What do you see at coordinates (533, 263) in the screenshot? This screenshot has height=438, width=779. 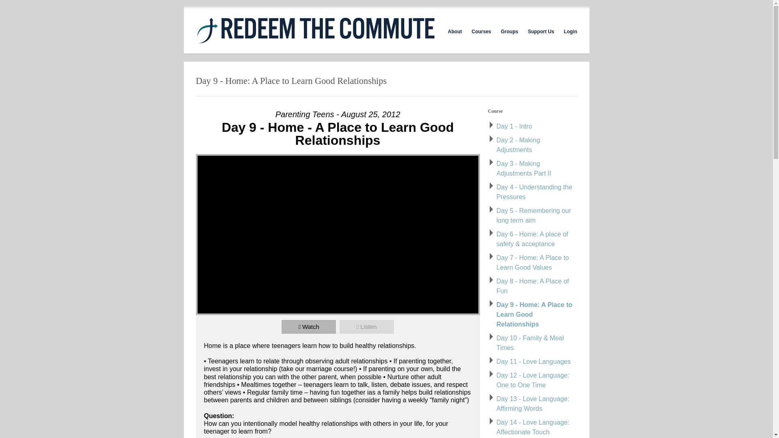 I see `Day 7 - Home: A Place to Learn Good Values` at bounding box center [533, 263].